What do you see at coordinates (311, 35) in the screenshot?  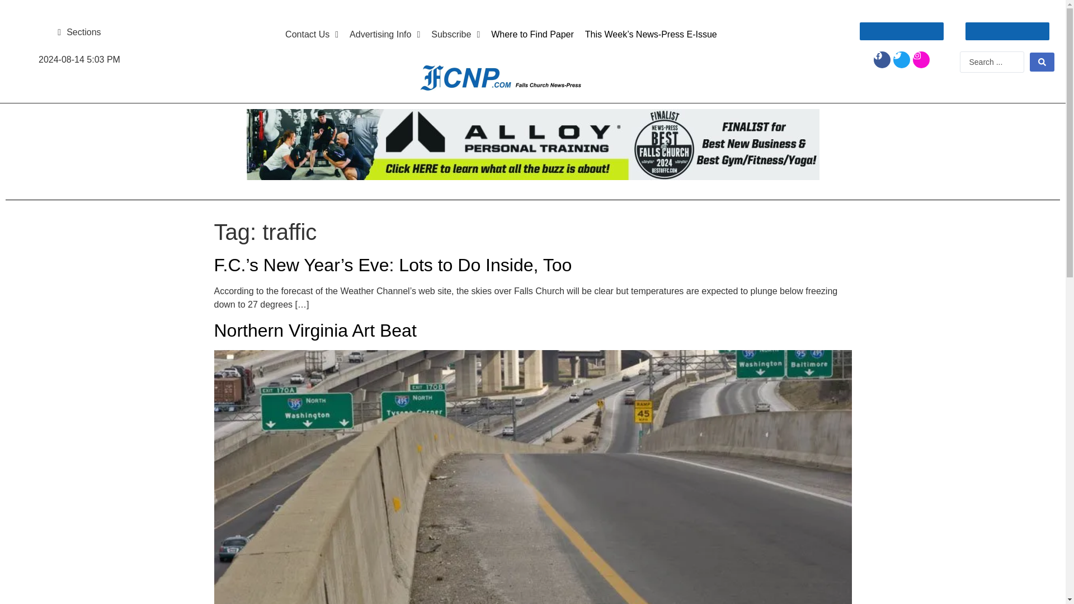 I see `Contact Us` at bounding box center [311, 35].